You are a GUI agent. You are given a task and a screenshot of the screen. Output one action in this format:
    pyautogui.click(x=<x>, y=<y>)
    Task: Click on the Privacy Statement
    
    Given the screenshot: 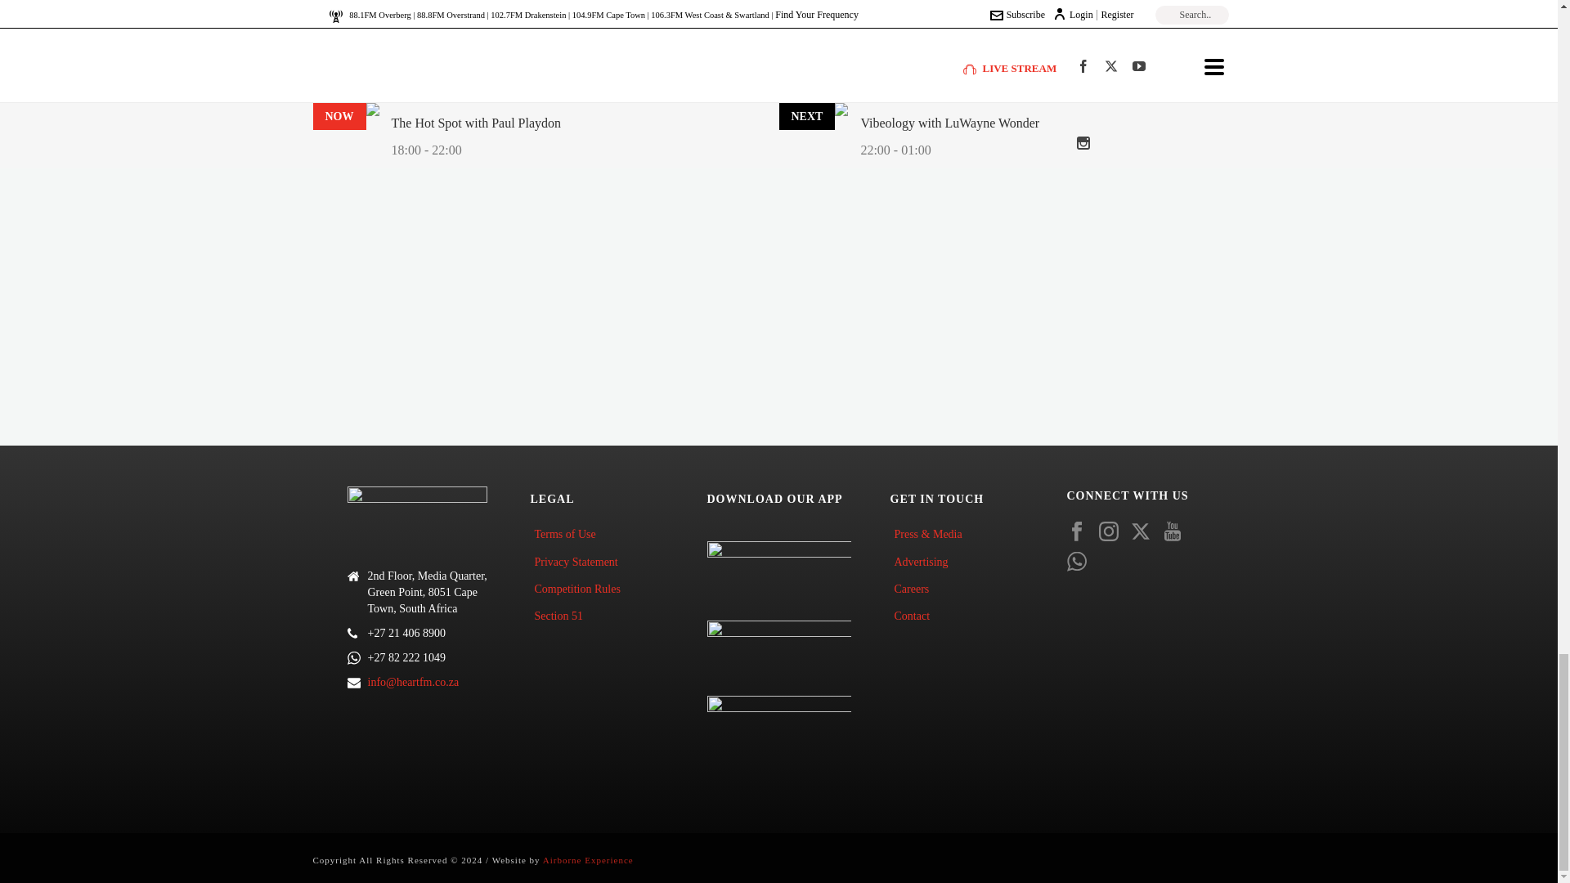 What is the action you would take?
    pyautogui.click(x=579, y=562)
    